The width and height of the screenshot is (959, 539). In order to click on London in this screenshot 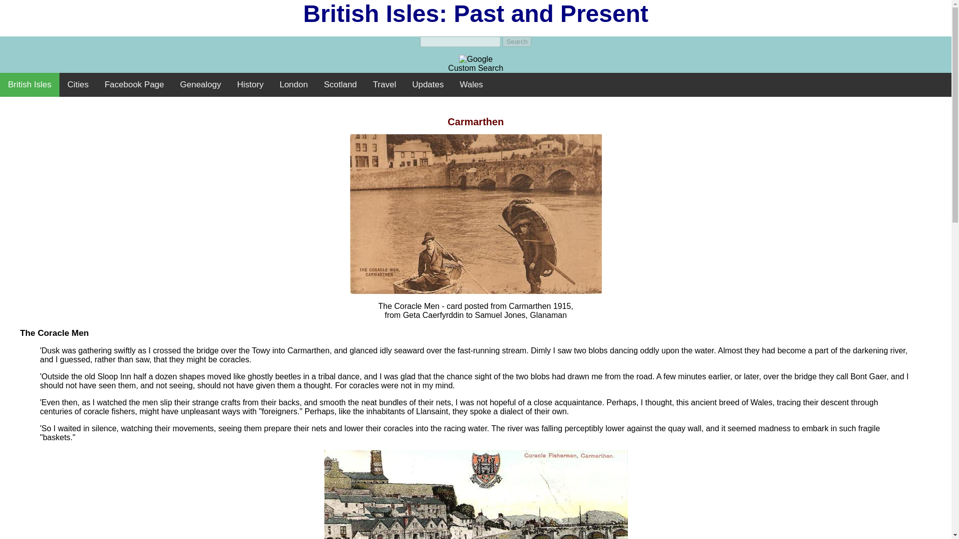, I will do `click(294, 85)`.